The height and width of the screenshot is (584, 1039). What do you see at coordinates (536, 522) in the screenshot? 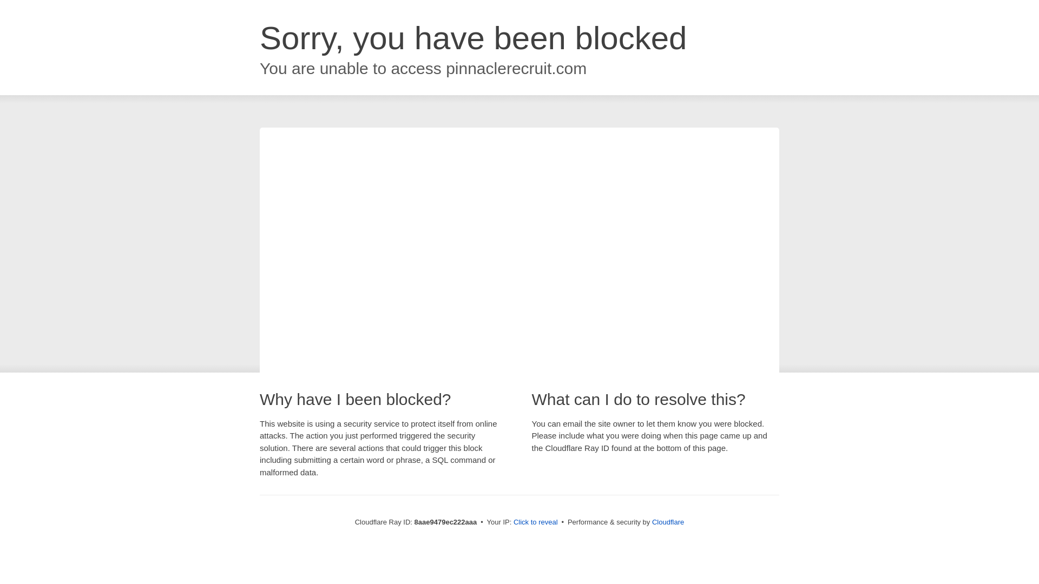
I see `Click to reveal` at bounding box center [536, 522].